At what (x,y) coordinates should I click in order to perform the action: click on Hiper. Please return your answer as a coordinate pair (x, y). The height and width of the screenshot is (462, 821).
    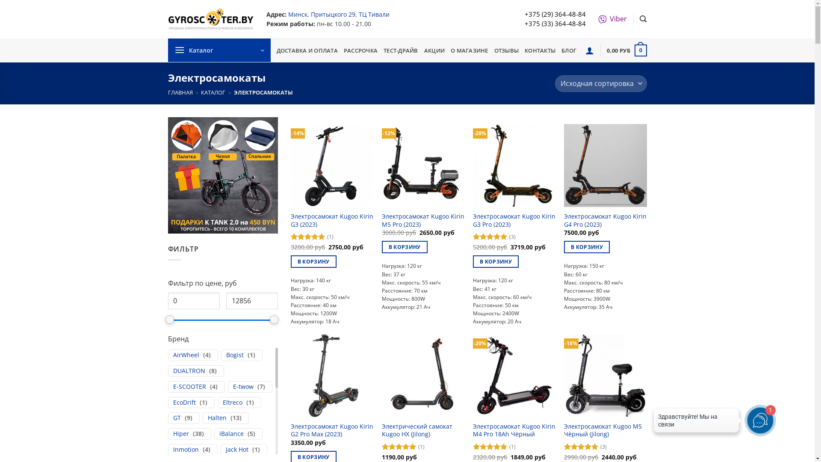
    Looking at the image, I should click on (180, 434).